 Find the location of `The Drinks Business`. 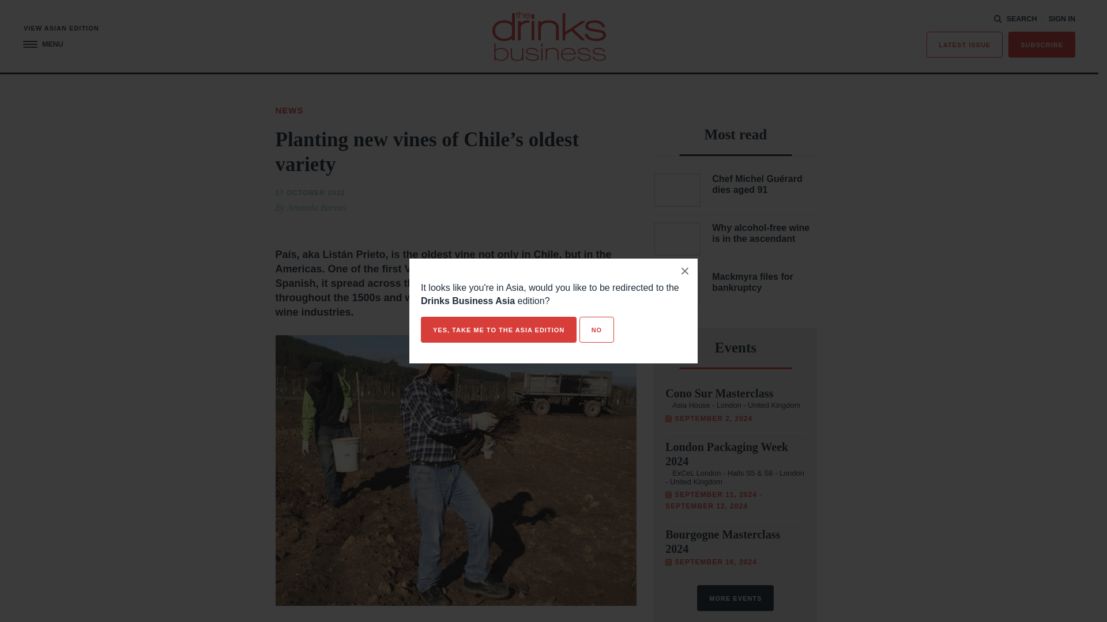

The Drinks Business is located at coordinates (549, 36).